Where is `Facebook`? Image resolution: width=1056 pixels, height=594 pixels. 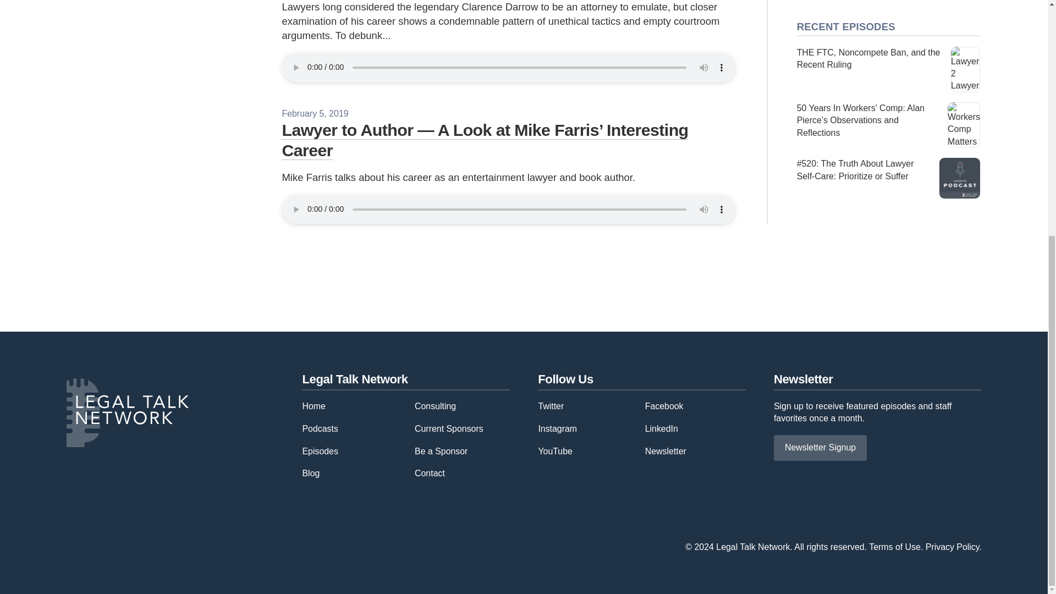 Facebook is located at coordinates (664, 406).